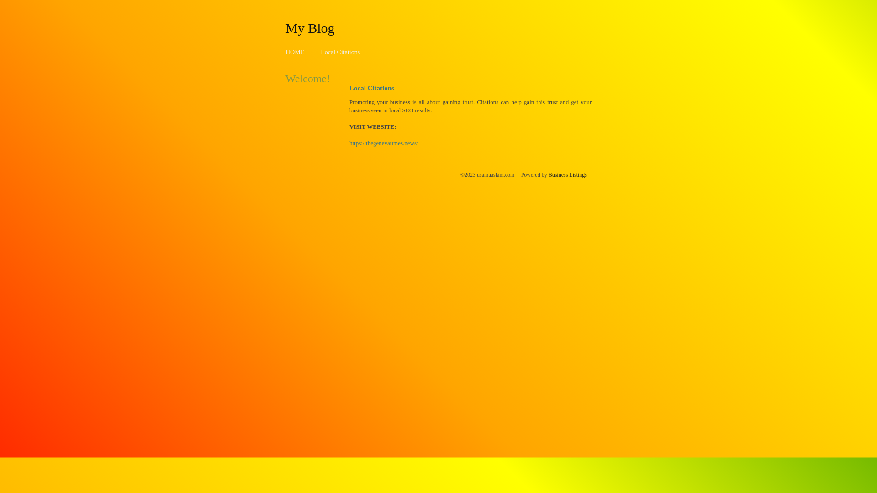 This screenshot has height=493, width=877. What do you see at coordinates (340, 52) in the screenshot?
I see `Local Citations` at bounding box center [340, 52].